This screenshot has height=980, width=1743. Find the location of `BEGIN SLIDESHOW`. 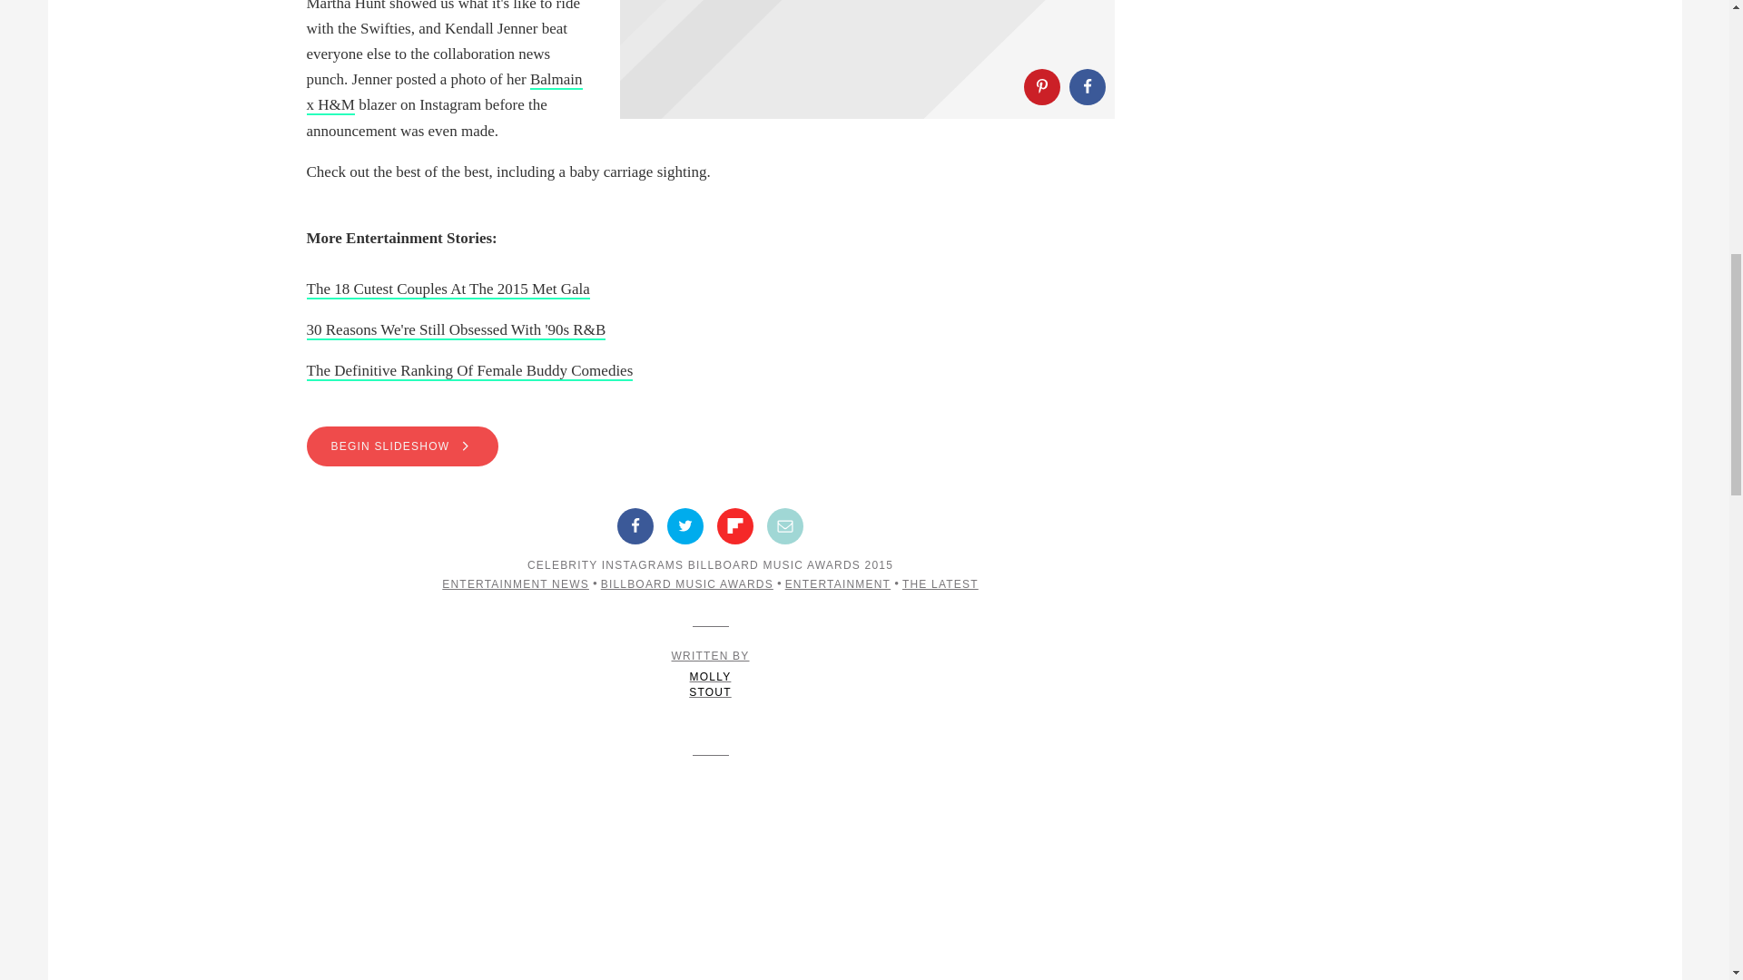

BEGIN SLIDESHOW is located at coordinates (402, 446).